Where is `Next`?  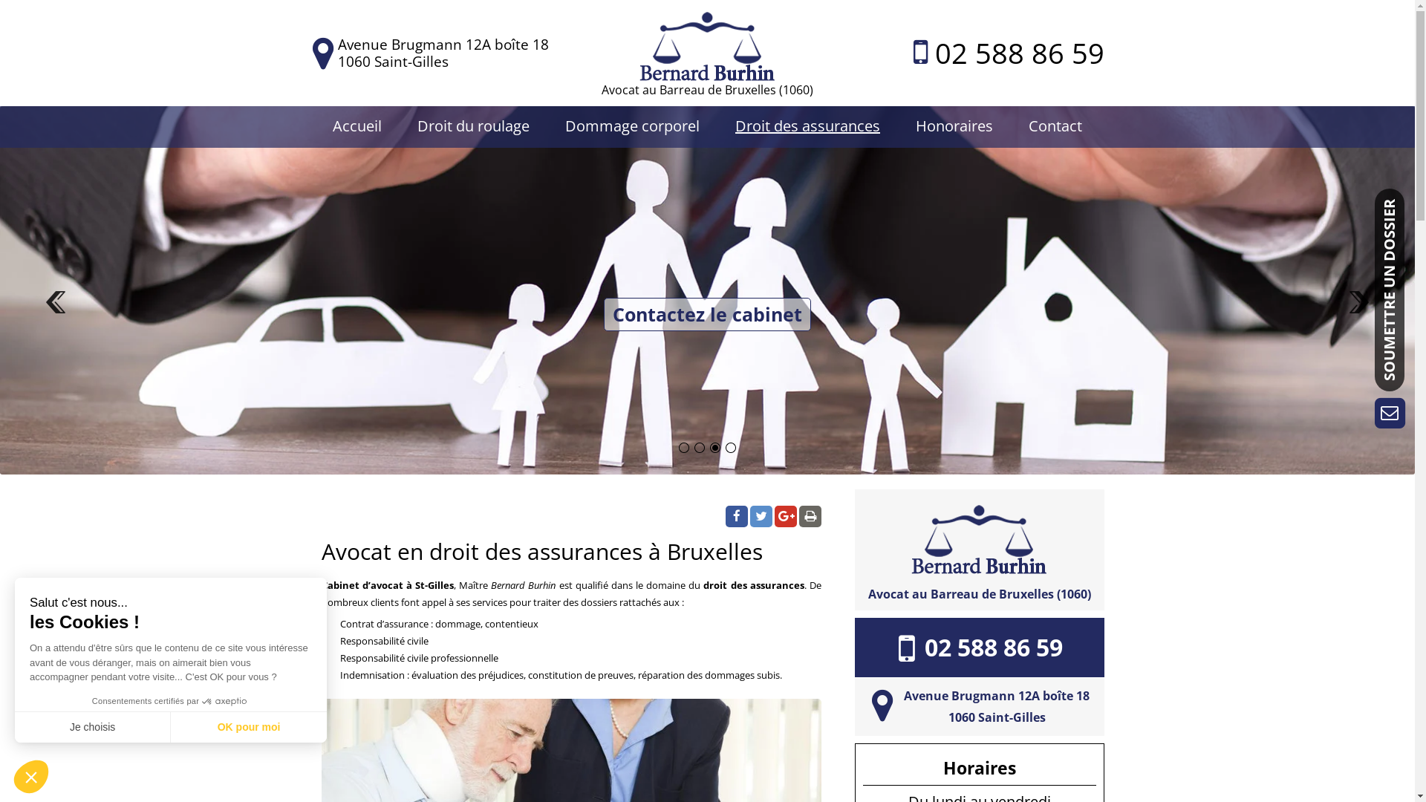 Next is located at coordinates (1357, 317).